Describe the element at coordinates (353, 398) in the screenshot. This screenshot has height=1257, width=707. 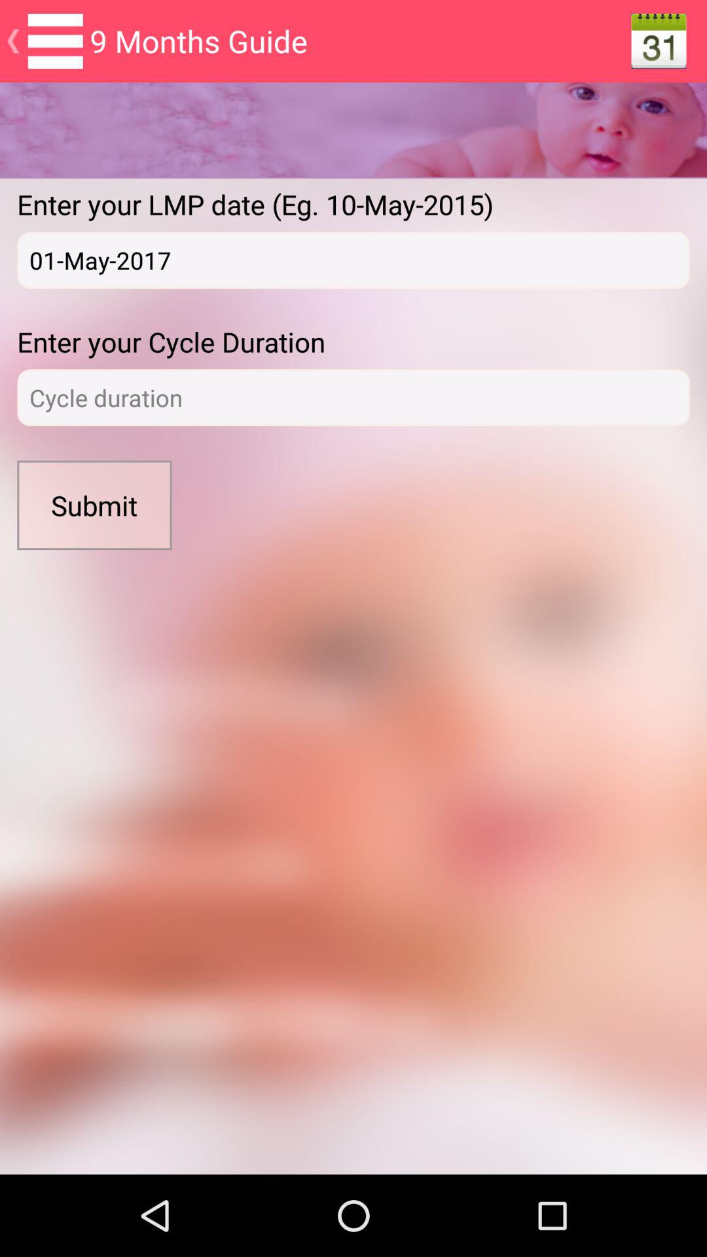
I see `text box` at that location.